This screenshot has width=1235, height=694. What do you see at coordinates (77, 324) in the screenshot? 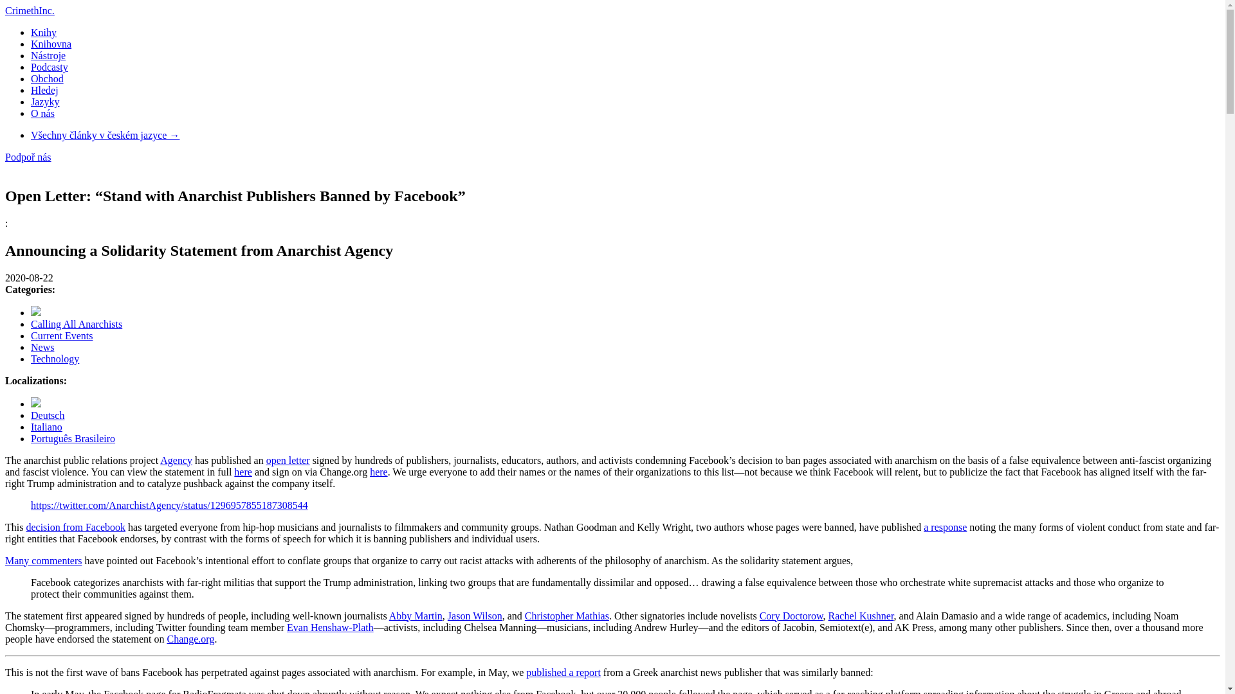
I see `Calling All Anarchists` at bounding box center [77, 324].